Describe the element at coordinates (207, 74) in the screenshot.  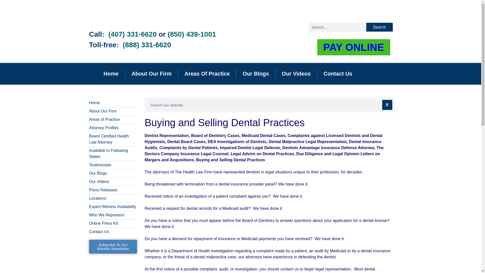
I see `Areas Of Practice` at that location.